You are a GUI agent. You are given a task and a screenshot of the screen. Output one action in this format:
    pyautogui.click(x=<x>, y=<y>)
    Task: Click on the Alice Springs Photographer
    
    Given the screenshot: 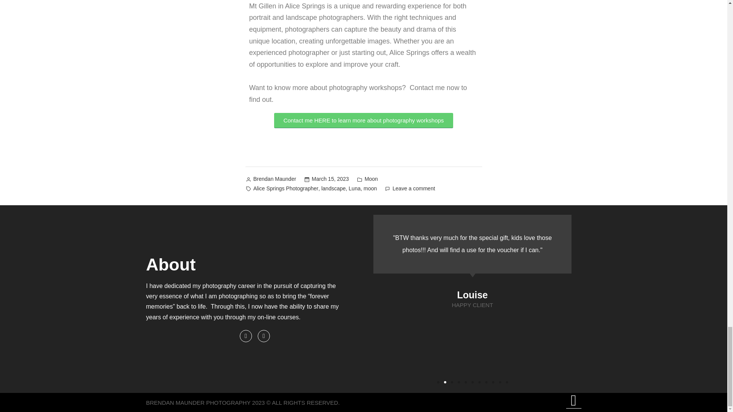 What is the action you would take?
    pyautogui.click(x=286, y=188)
    